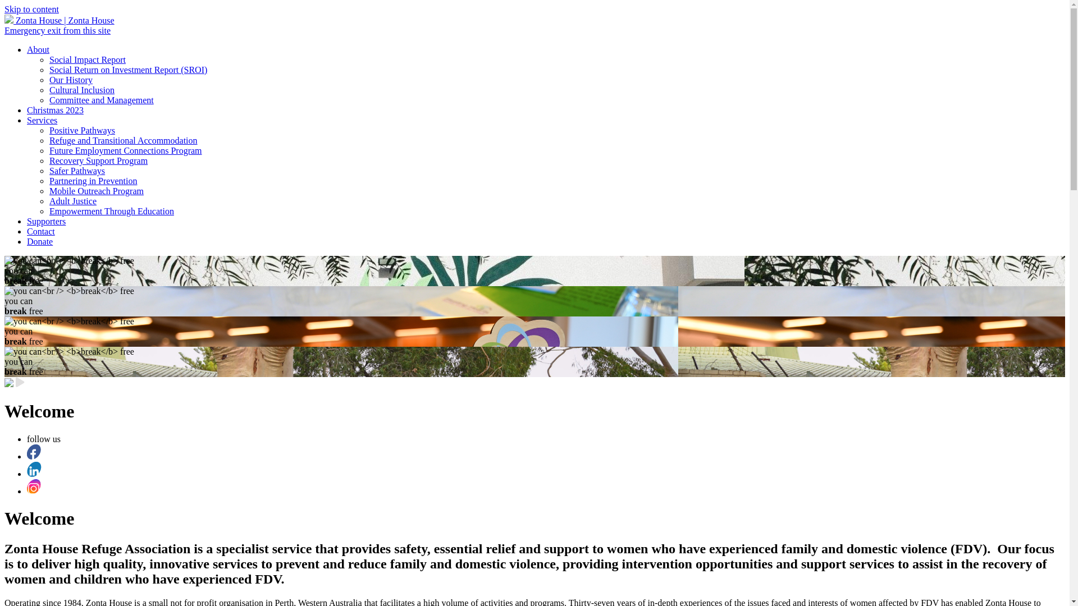 The width and height of the screenshot is (1078, 606). What do you see at coordinates (46, 221) in the screenshot?
I see `Supporters` at bounding box center [46, 221].